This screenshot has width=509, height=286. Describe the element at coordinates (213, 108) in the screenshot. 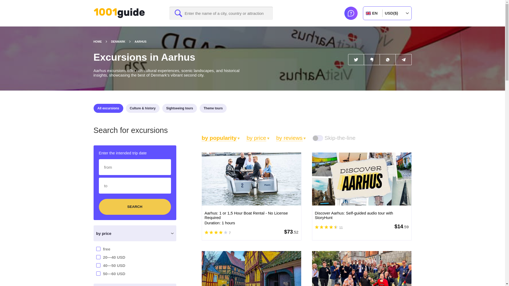

I see `Theme tours` at that location.